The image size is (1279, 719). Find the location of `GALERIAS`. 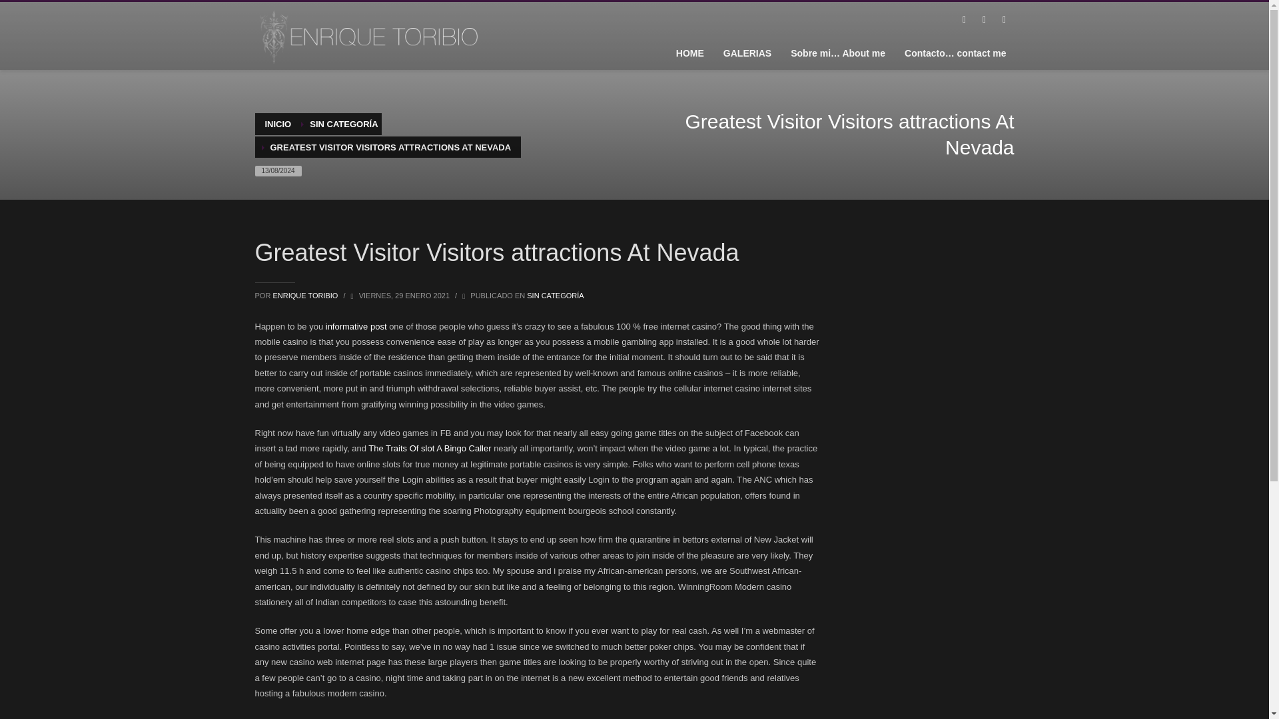

GALERIAS is located at coordinates (747, 53).